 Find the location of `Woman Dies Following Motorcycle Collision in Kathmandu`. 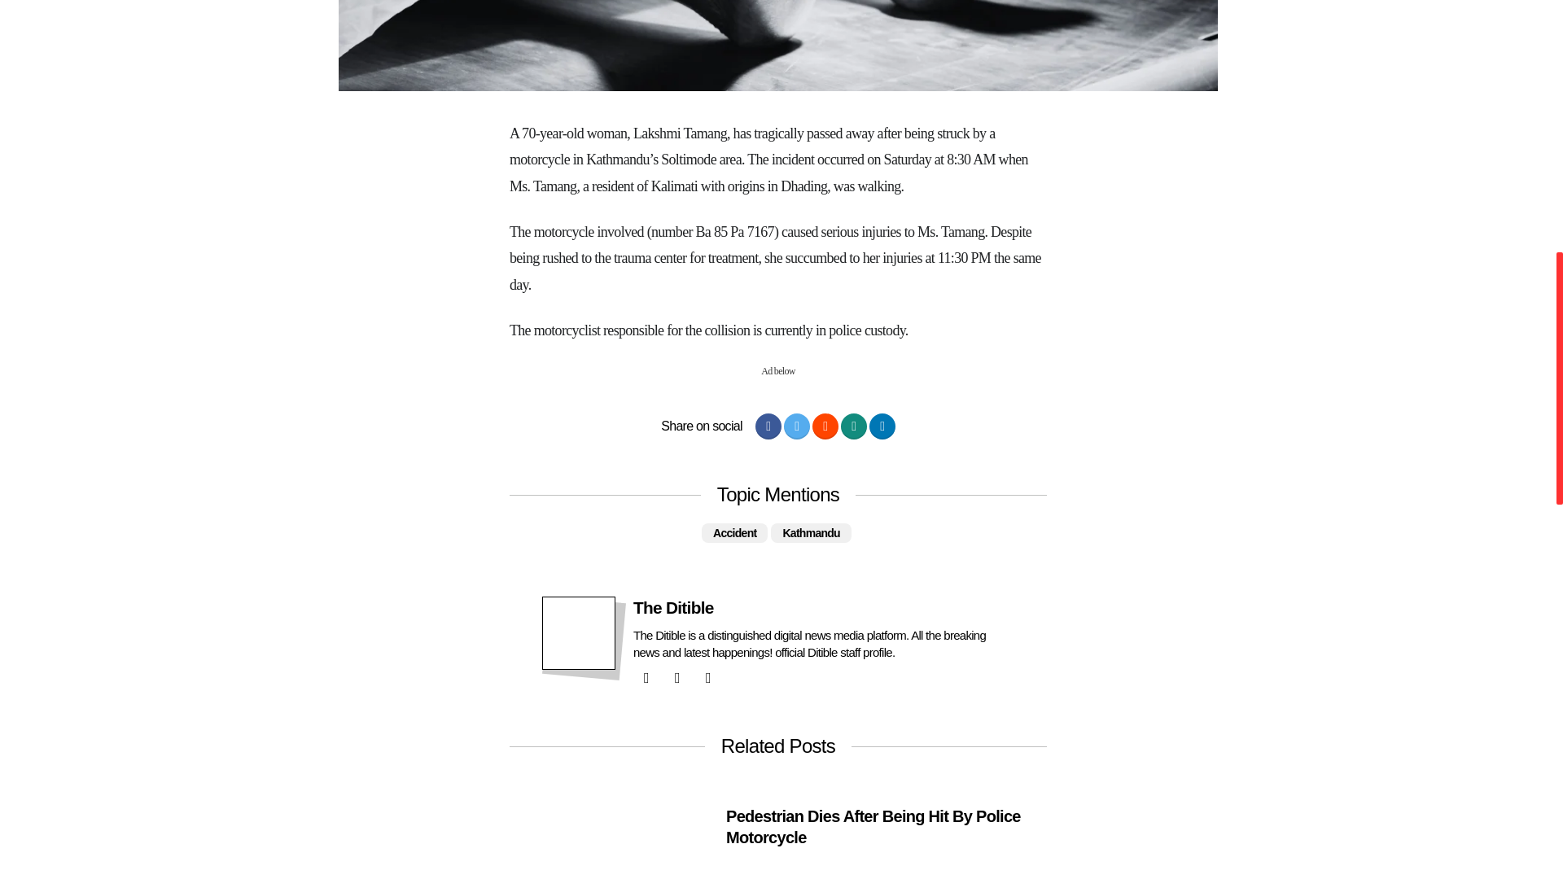

Woman Dies Following Motorcycle Collision in Kathmandu is located at coordinates (778, 46).